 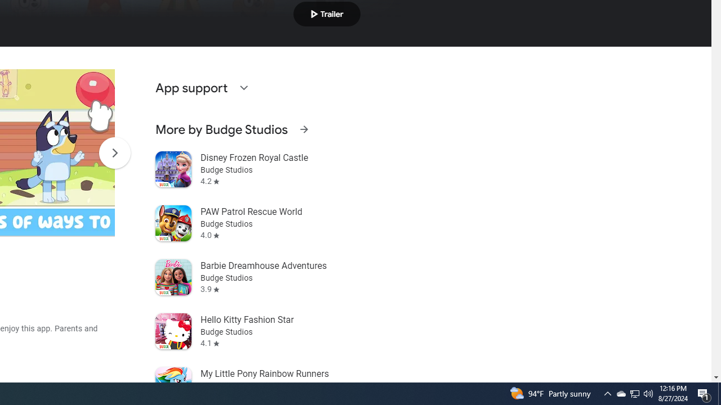 I want to click on Play trailer, so click(x=327, y=13).